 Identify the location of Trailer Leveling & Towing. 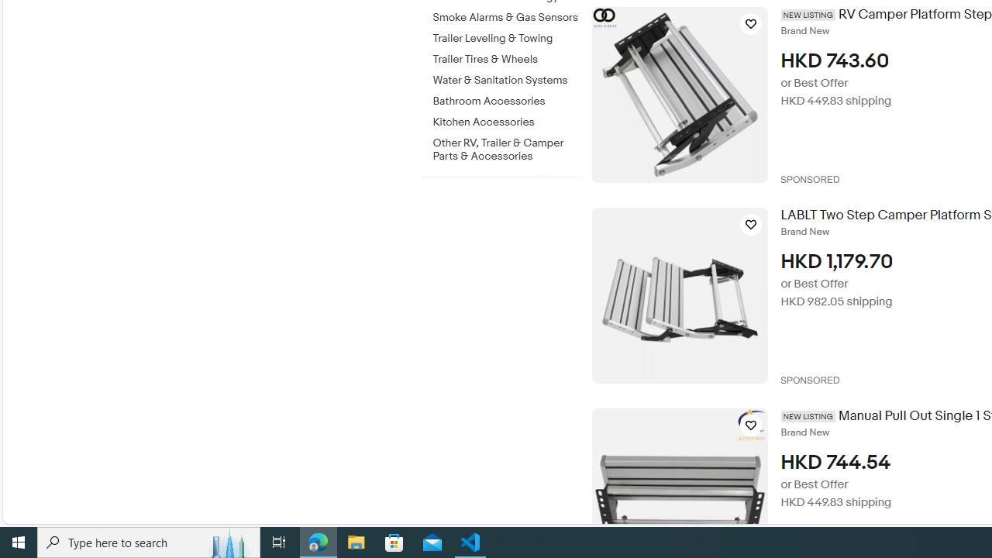
(506, 39).